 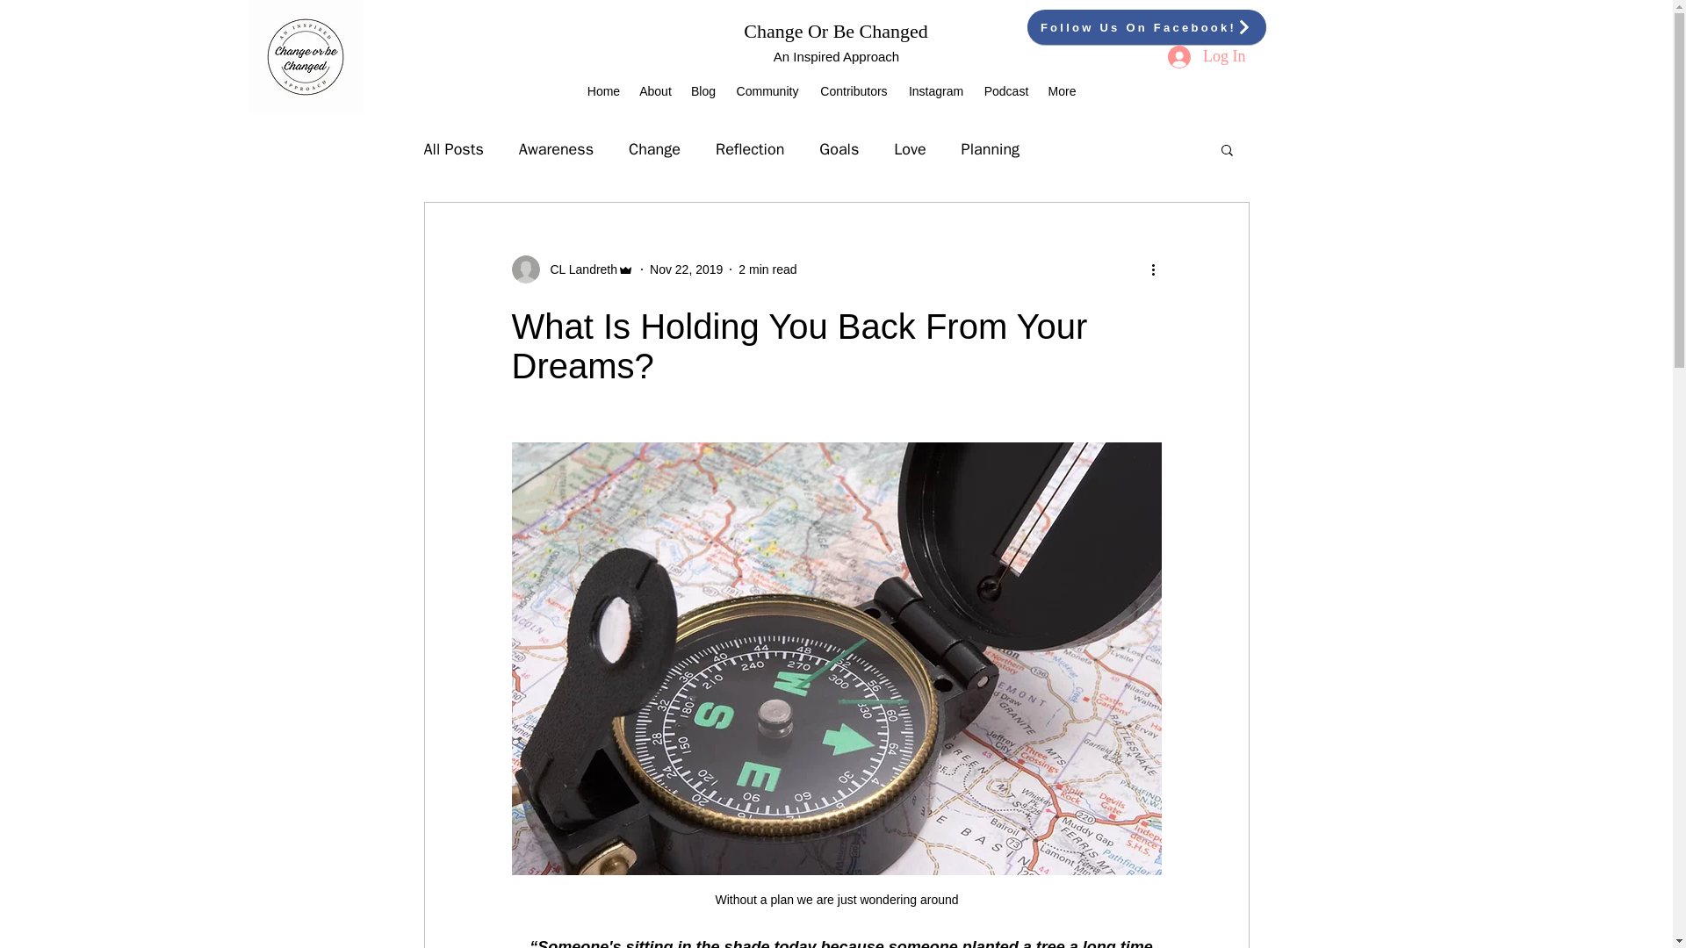 I want to click on Blog, so click(x=702, y=90).